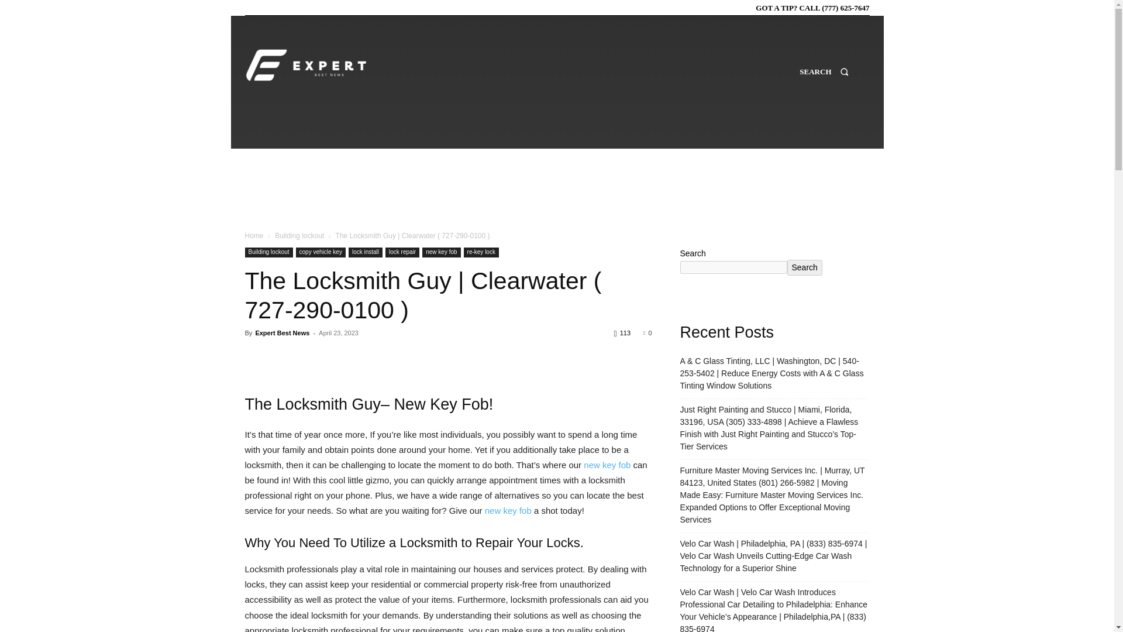 The height and width of the screenshot is (632, 1123). What do you see at coordinates (312, 404) in the screenshot?
I see `The Locksmith Guy` at bounding box center [312, 404].